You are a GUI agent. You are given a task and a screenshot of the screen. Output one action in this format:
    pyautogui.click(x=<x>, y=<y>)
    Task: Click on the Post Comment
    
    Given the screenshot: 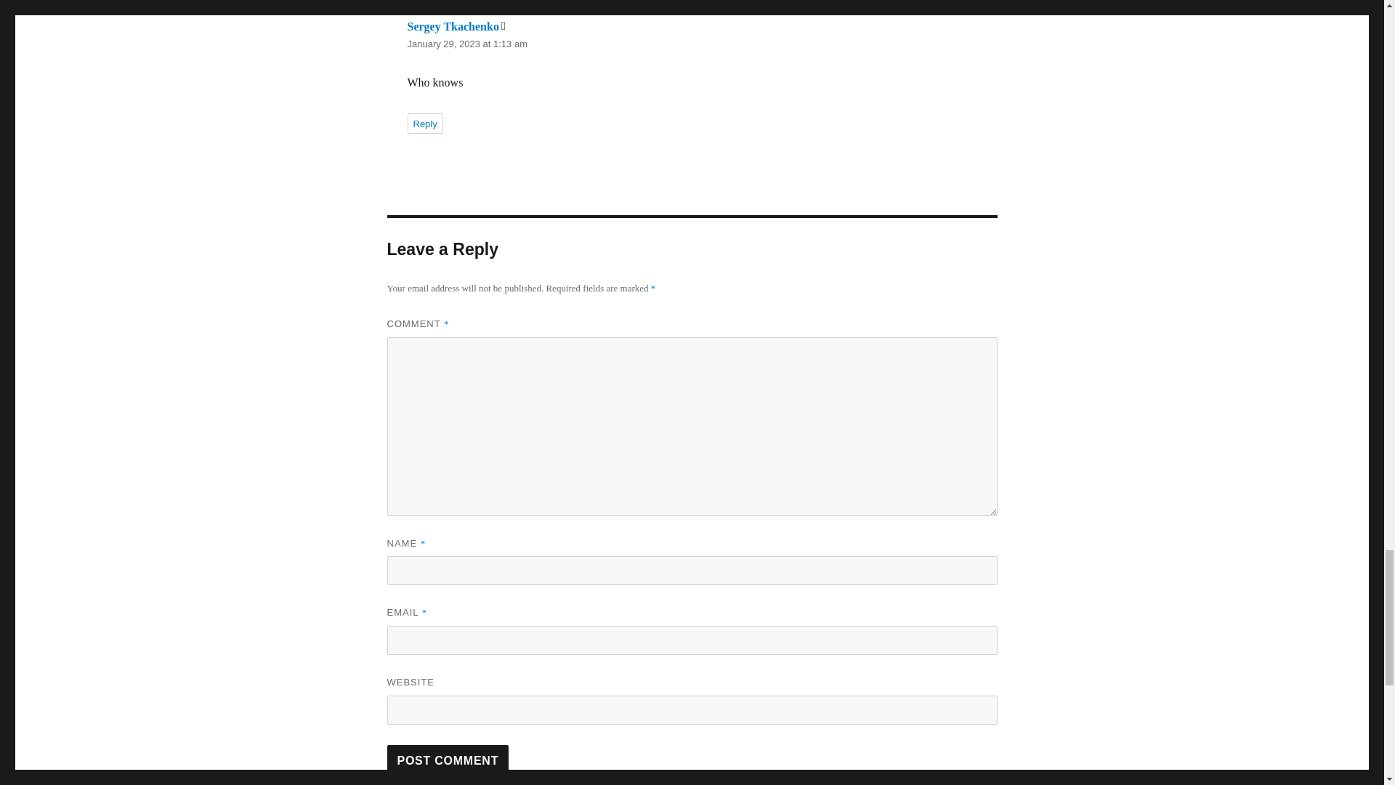 What is the action you would take?
    pyautogui.click(x=448, y=760)
    